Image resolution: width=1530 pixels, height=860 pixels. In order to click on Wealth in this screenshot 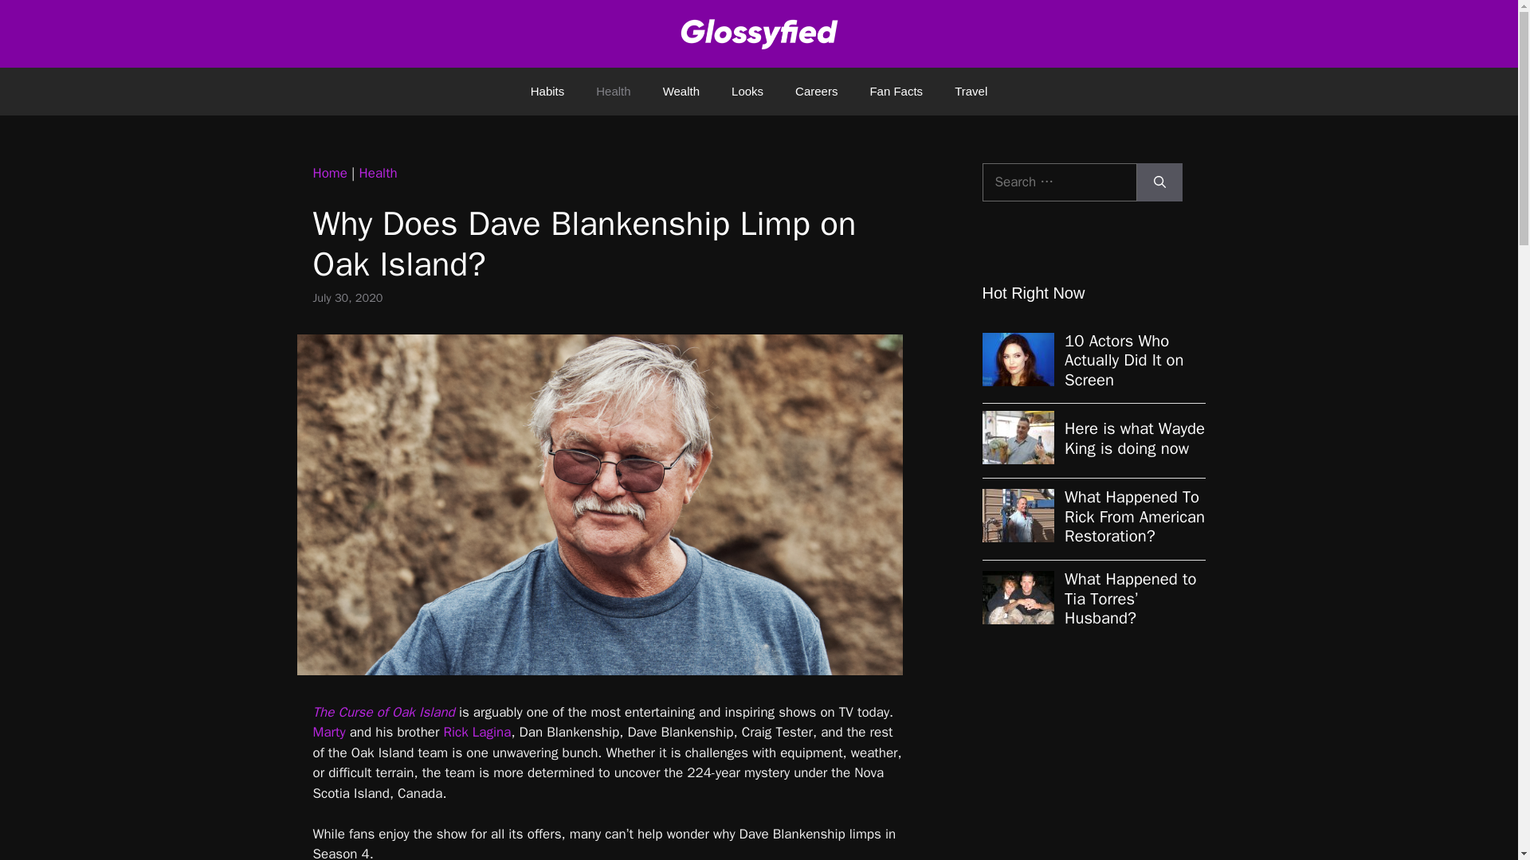, I will do `click(681, 91)`.